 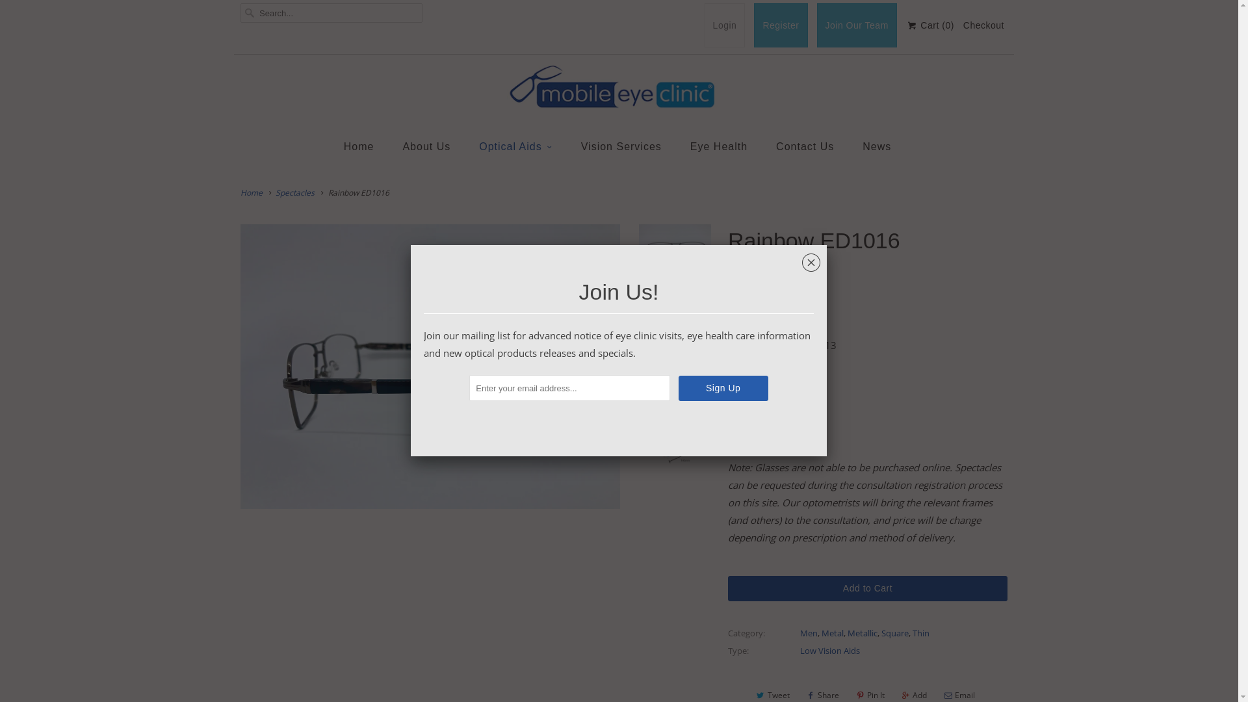 I want to click on Men, so click(x=809, y=633).